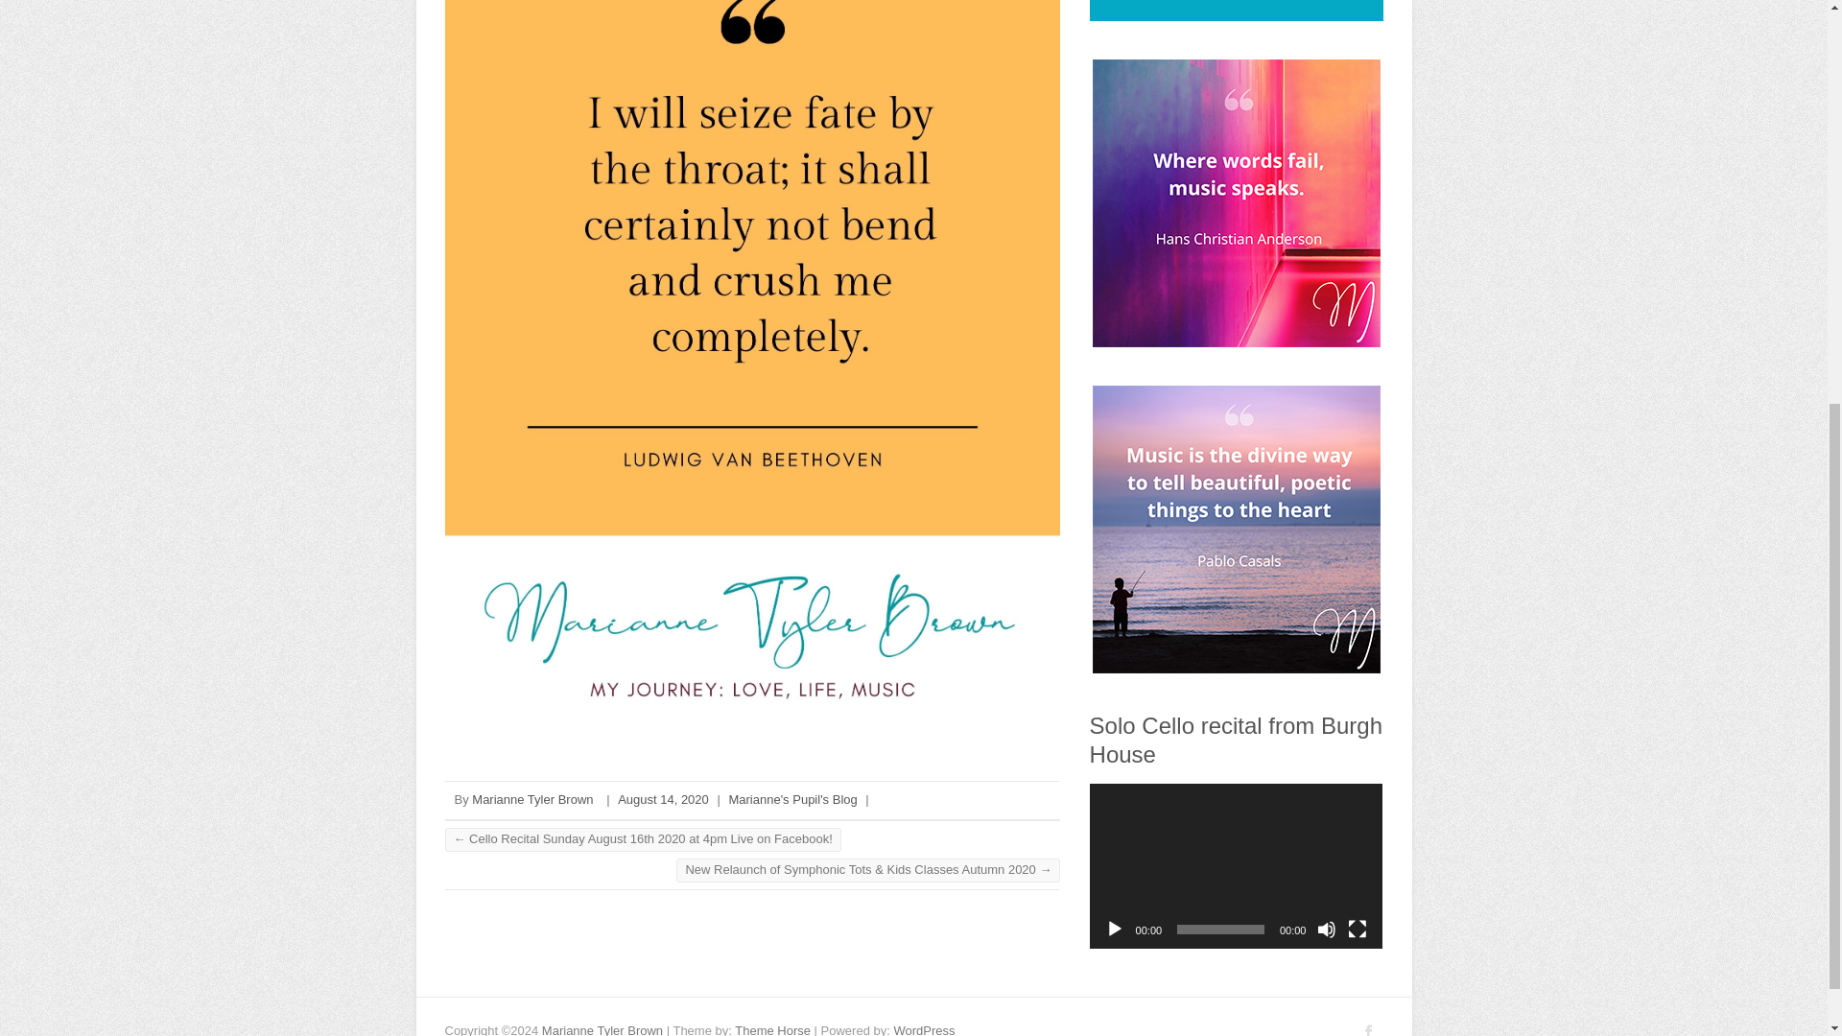 The width and height of the screenshot is (1842, 1036). What do you see at coordinates (663, 800) in the screenshot?
I see `10:24 am` at bounding box center [663, 800].